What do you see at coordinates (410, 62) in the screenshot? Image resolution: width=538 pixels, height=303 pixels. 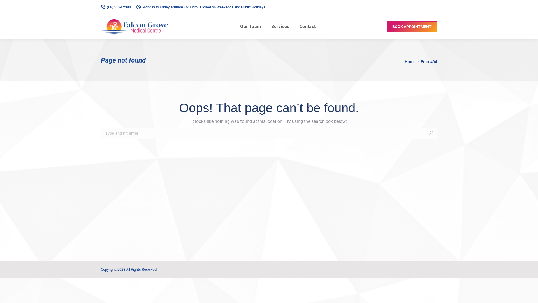 I see `Home` at bounding box center [410, 62].